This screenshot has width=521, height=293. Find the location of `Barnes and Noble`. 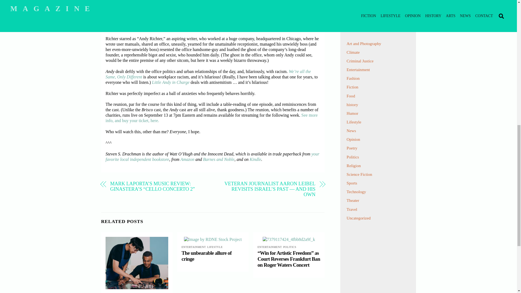

Barnes and Noble is located at coordinates (219, 159).